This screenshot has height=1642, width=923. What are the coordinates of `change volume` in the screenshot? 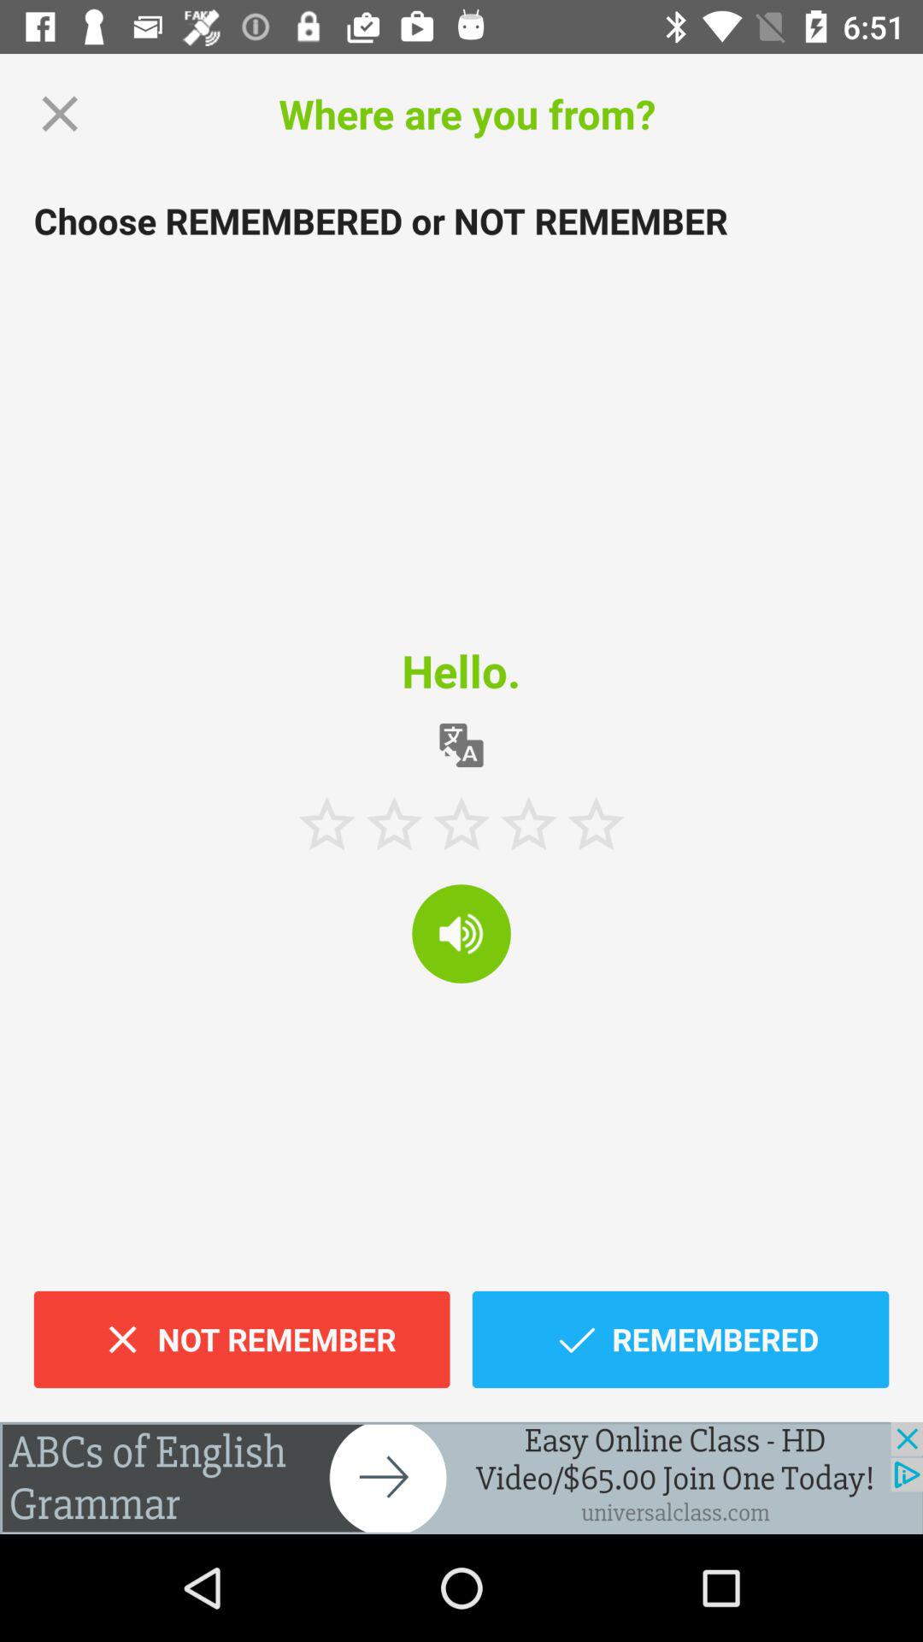 It's located at (461, 934).